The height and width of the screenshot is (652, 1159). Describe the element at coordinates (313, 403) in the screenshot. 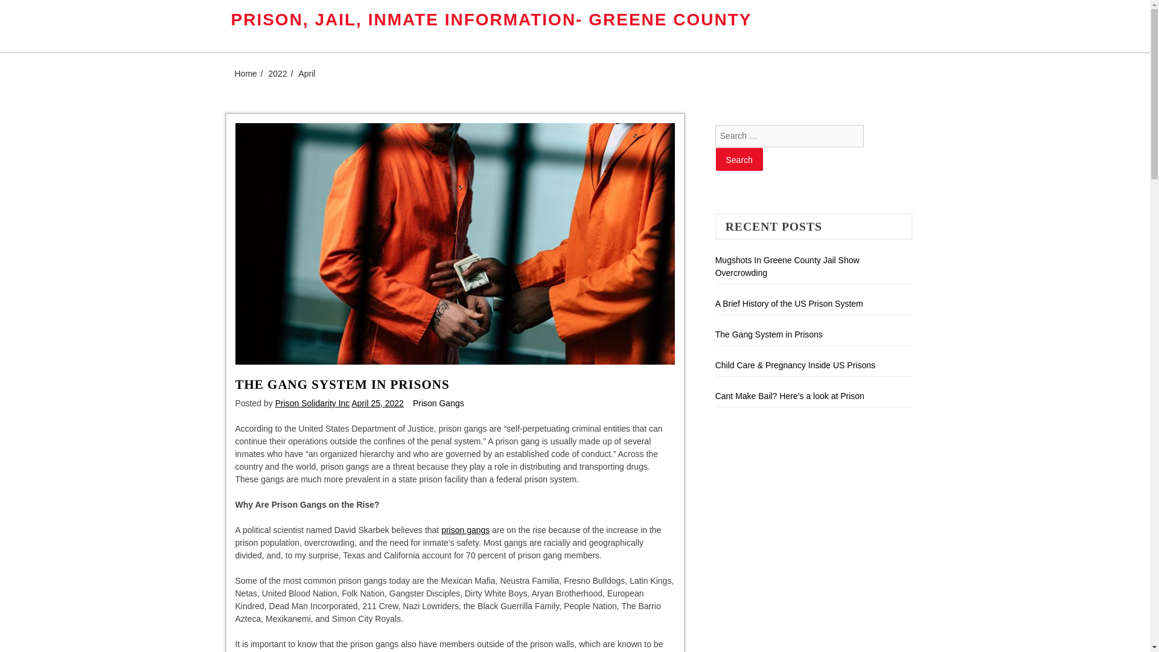

I see `Prison Solidarity Inc` at that location.